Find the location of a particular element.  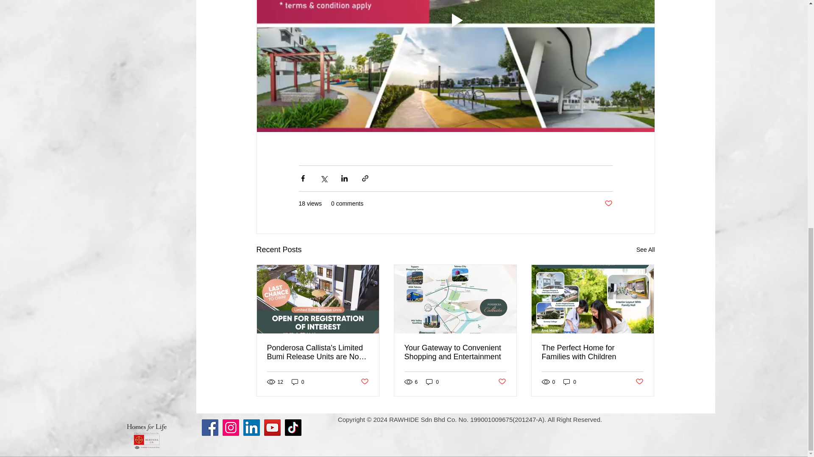

Post not marked as liked is located at coordinates (365, 382).